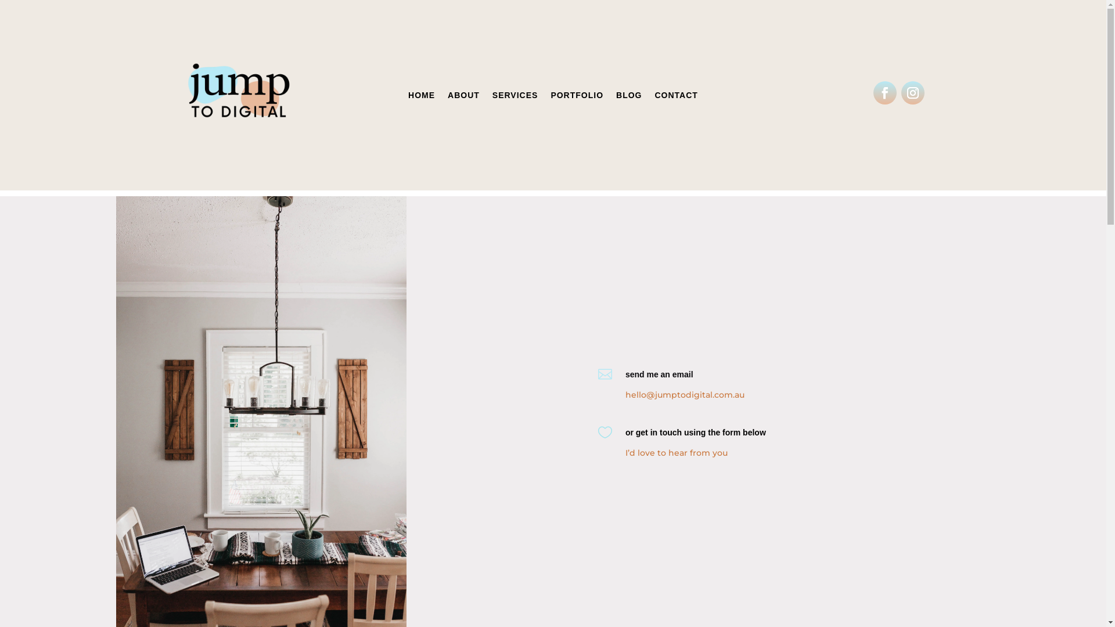 This screenshot has height=627, width=1115. What do you see at coordinates (577, 98) in the screenshot?
I see `PORTFOLIO` at bounding box center [577, 98].